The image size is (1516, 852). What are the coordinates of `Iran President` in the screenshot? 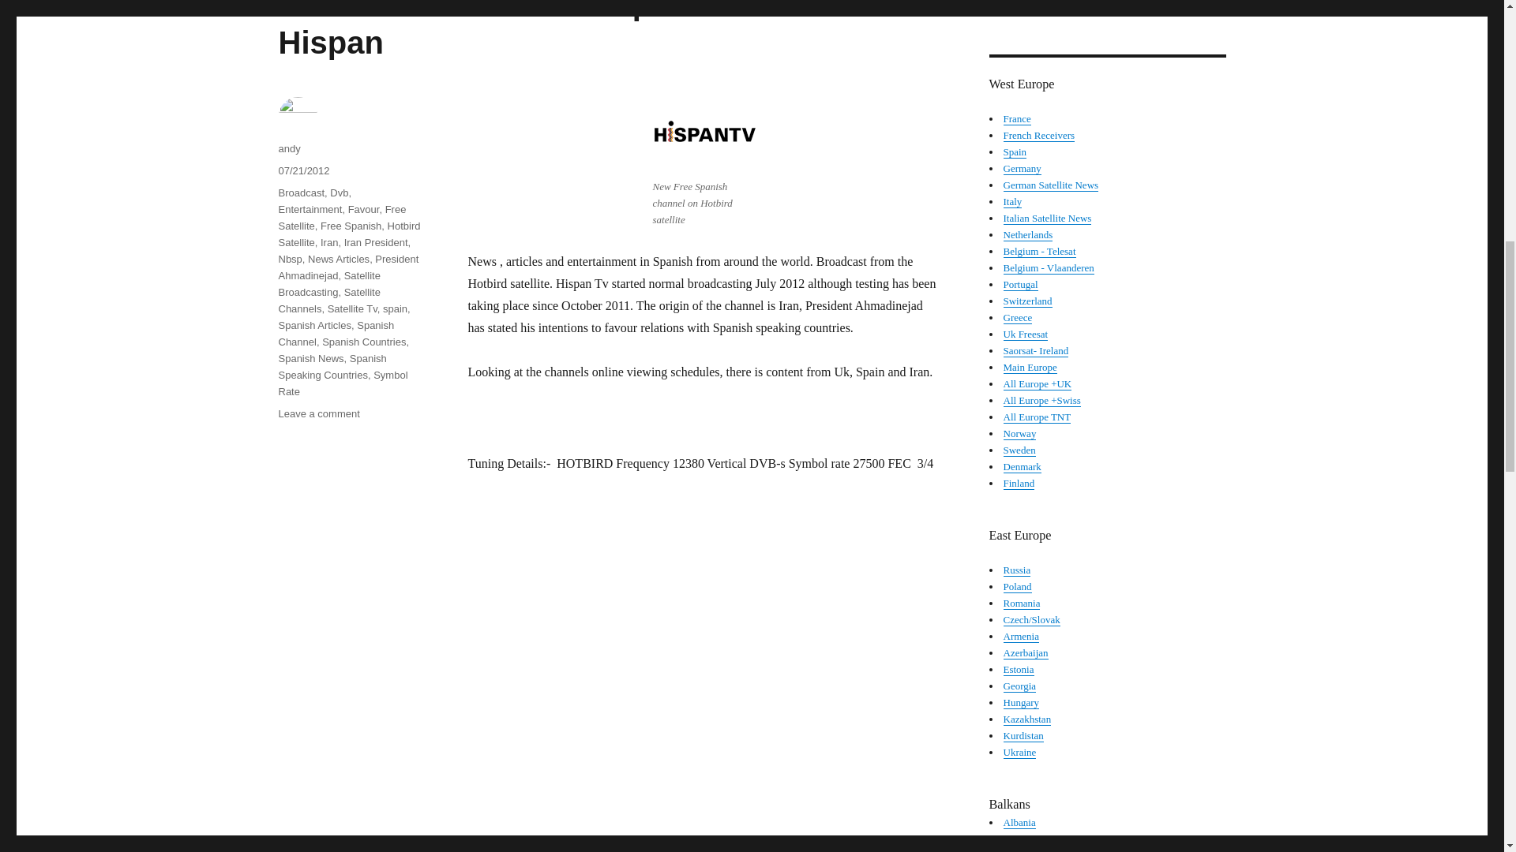 It's located at (376, 243).